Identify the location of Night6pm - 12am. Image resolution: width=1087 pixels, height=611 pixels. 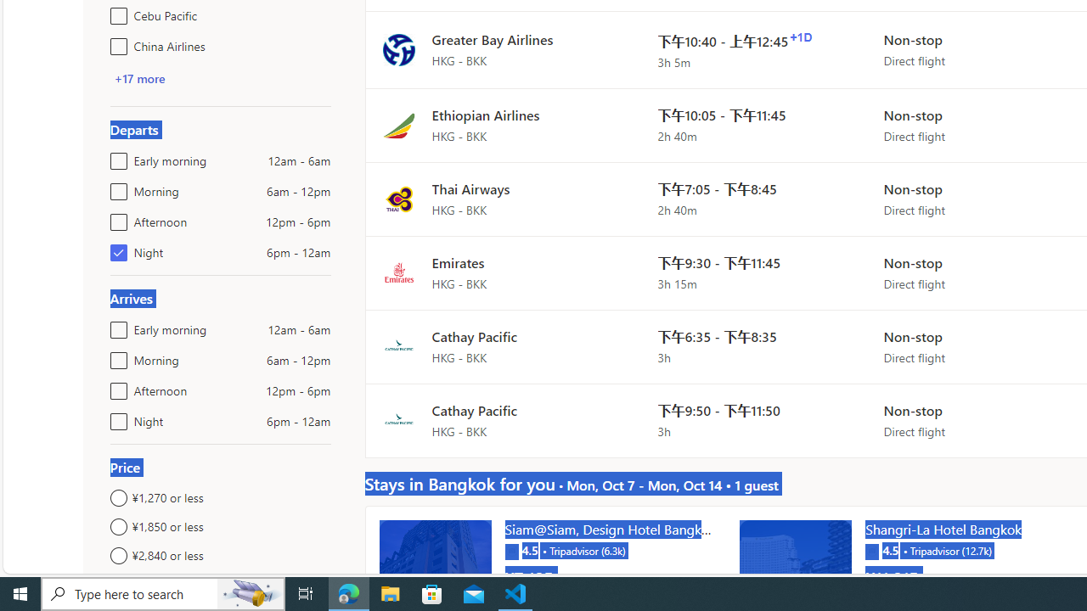
(115, 418).